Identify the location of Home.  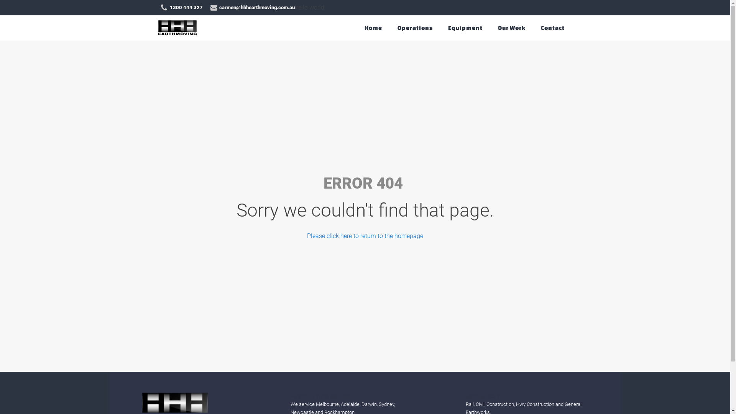
(373, 28).